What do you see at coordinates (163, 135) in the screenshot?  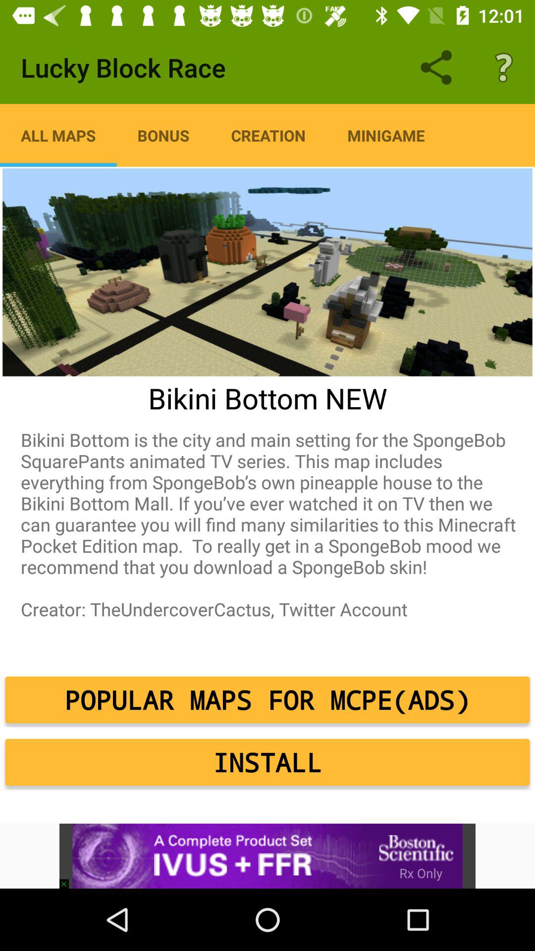 I see `choose icon to the right of the all maps` at bounding box center [163, 135].